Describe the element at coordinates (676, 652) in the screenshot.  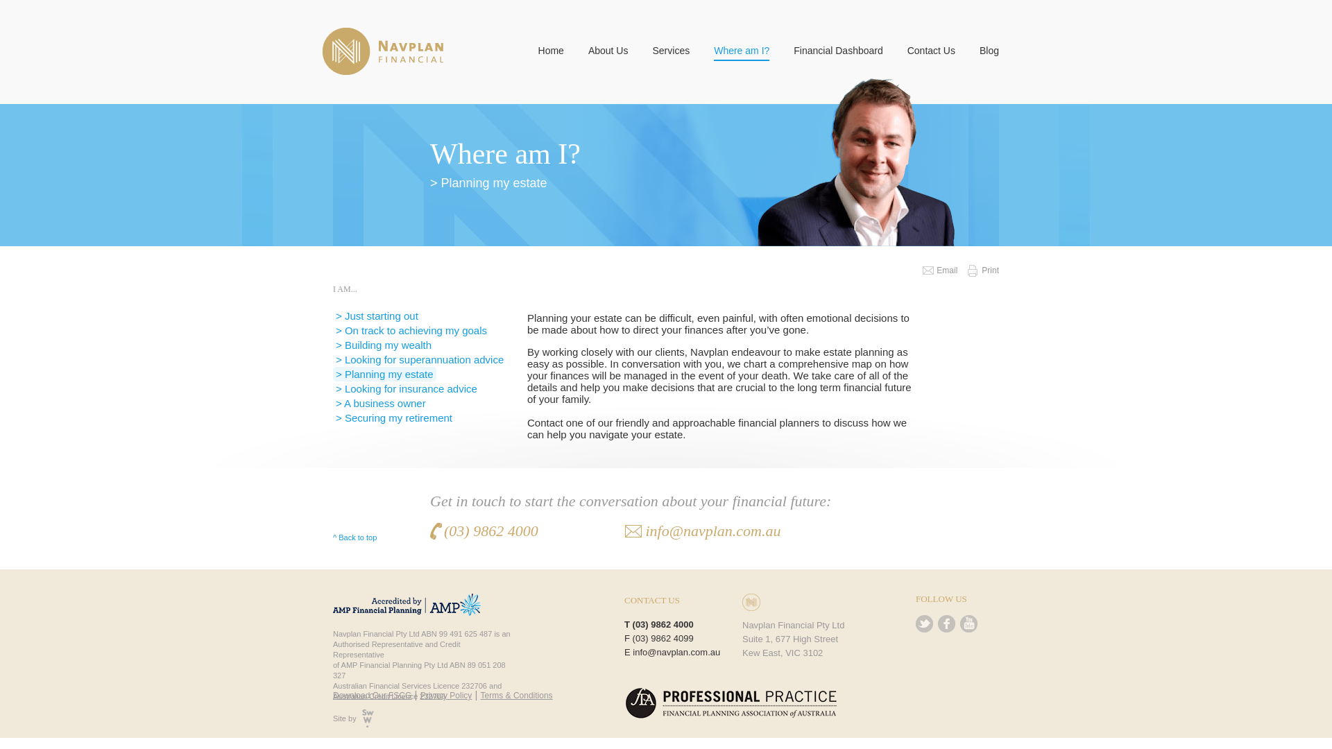
I see `info@navplan.com.au` at that location.